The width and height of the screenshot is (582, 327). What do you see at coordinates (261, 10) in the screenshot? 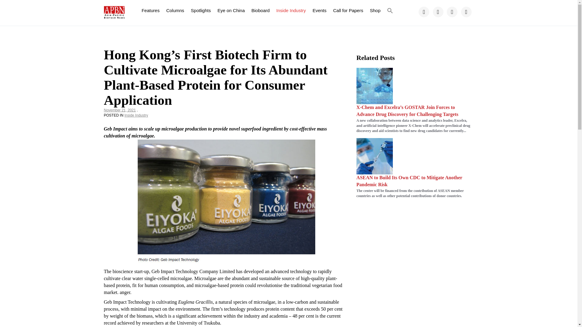
I see `Bioboard` at bounding box center [261, 10].